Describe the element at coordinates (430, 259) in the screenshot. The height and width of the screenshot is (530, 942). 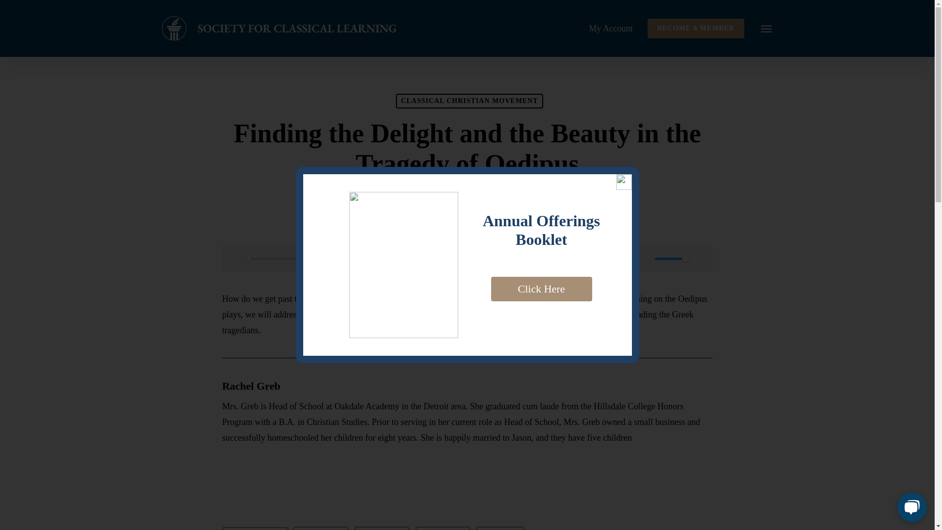
I see `0` at that location.